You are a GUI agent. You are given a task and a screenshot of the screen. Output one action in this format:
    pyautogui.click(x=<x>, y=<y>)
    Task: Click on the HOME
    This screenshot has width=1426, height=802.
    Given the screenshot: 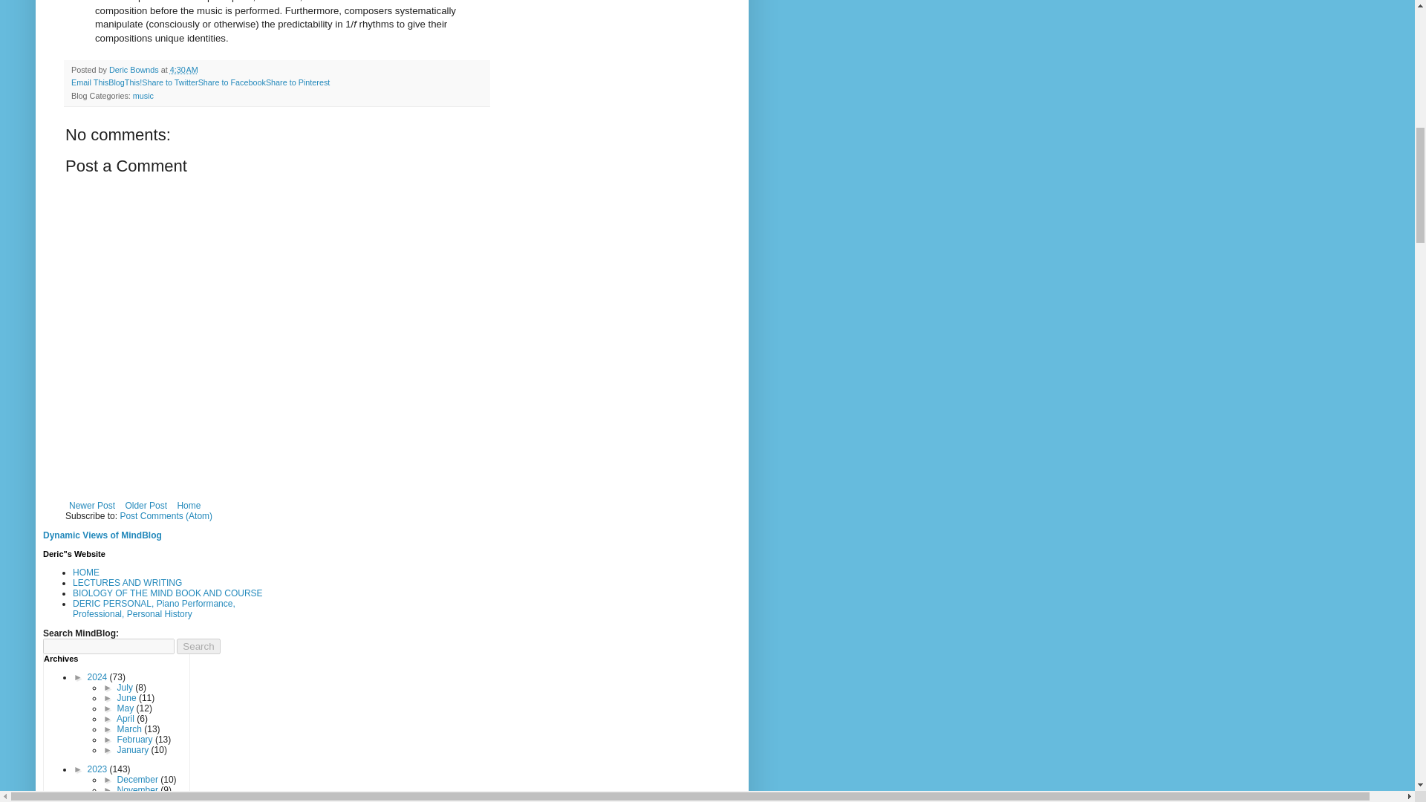 What is the action you would take?
    pyautogui.click(x=86, y=572)
    